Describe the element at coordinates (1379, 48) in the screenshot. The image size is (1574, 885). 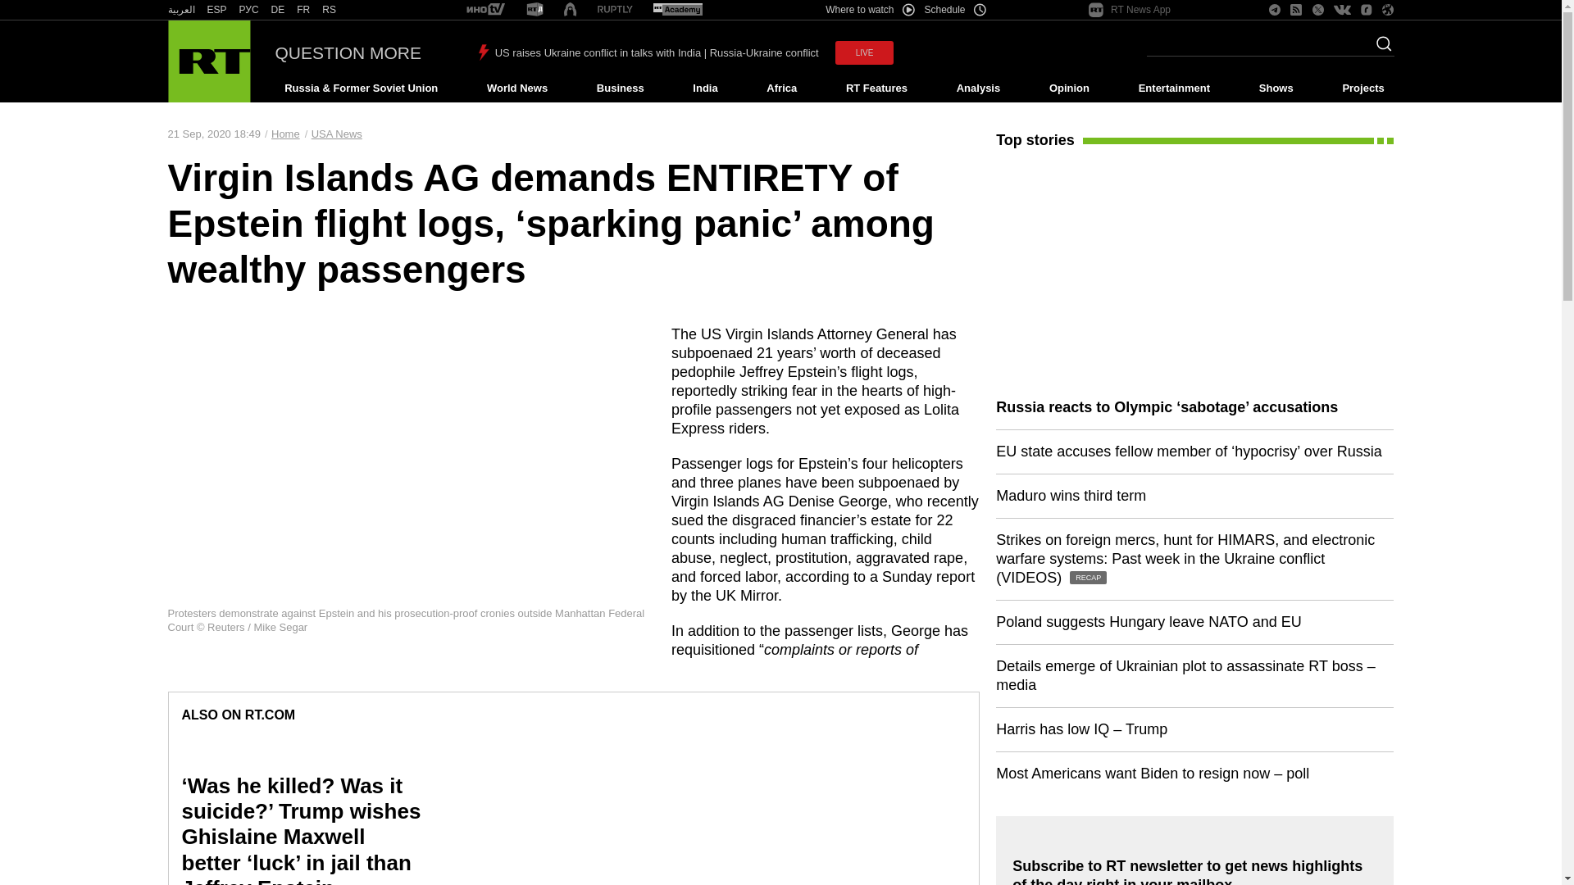
I see `Search` at that location.